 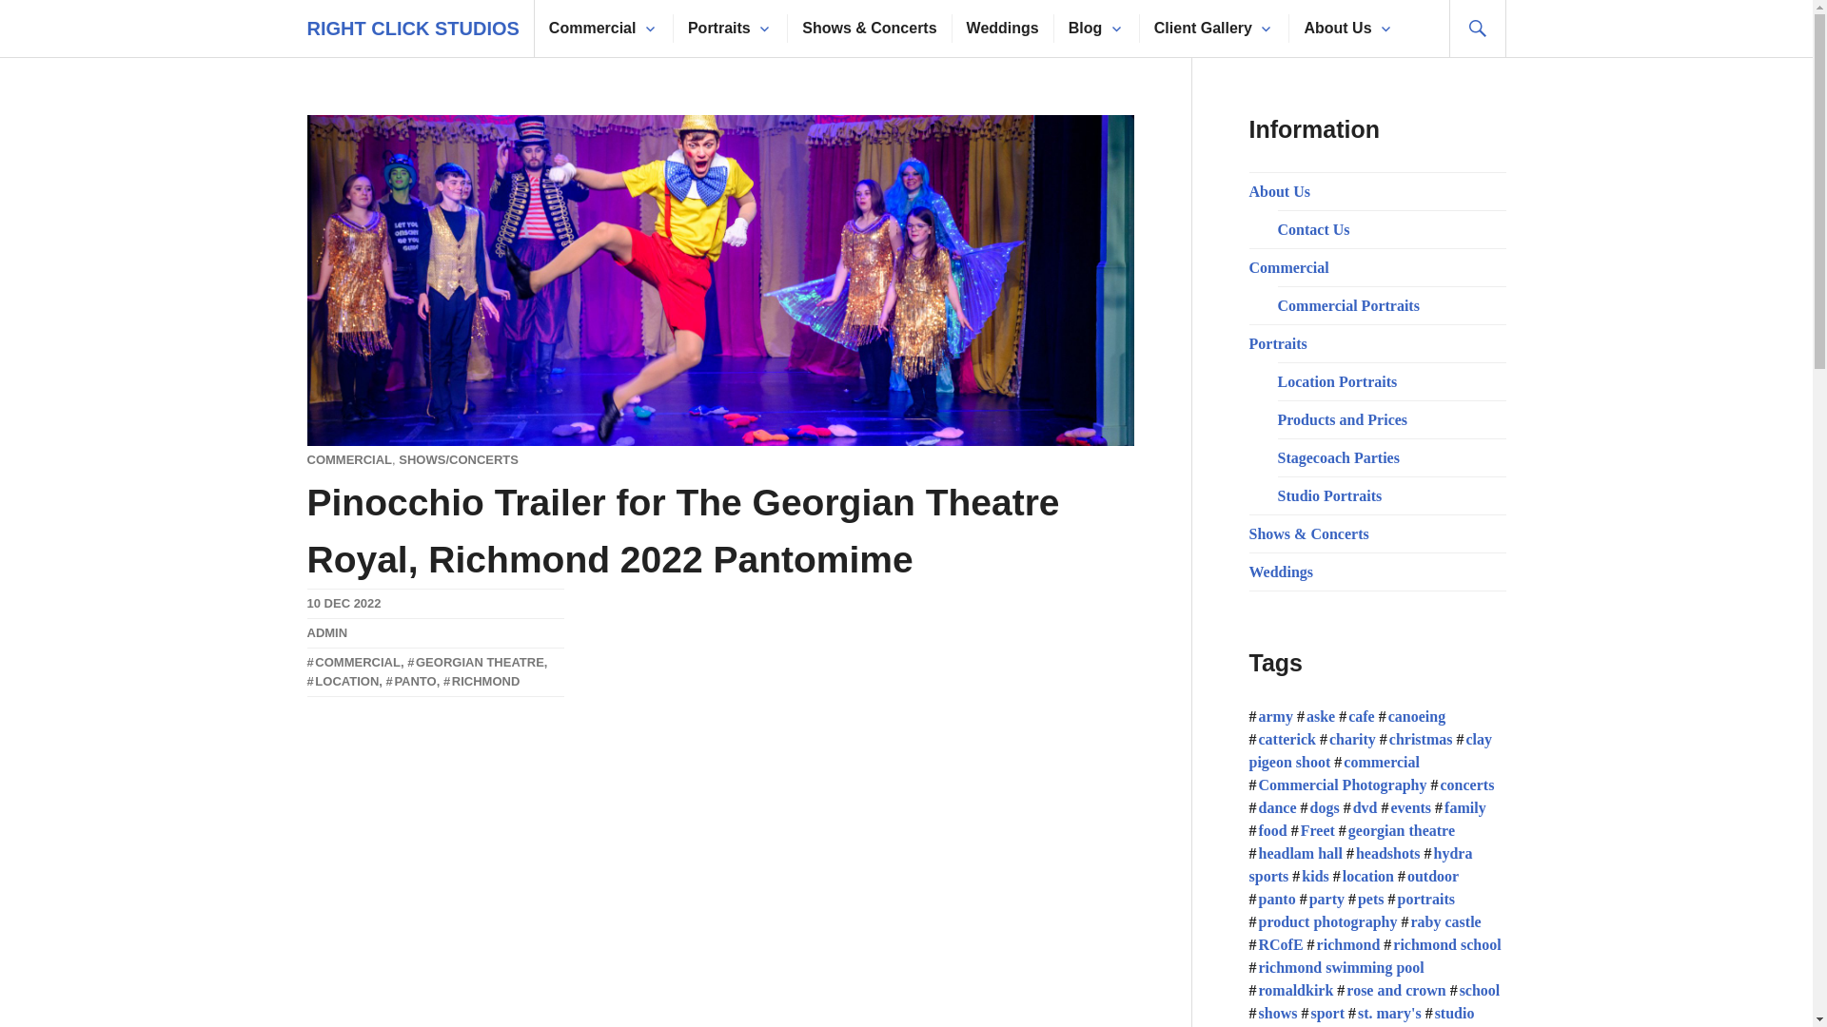 What do you see at coordinates (1086, 29) in the screenshot?
I see `Blog` at bounding box center [1086, 29].